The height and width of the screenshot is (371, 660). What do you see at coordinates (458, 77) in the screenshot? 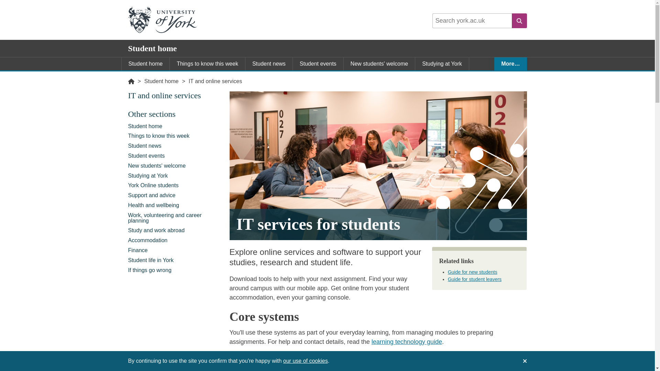
I see `Study and work abroad` at bounding box center [458, 77].